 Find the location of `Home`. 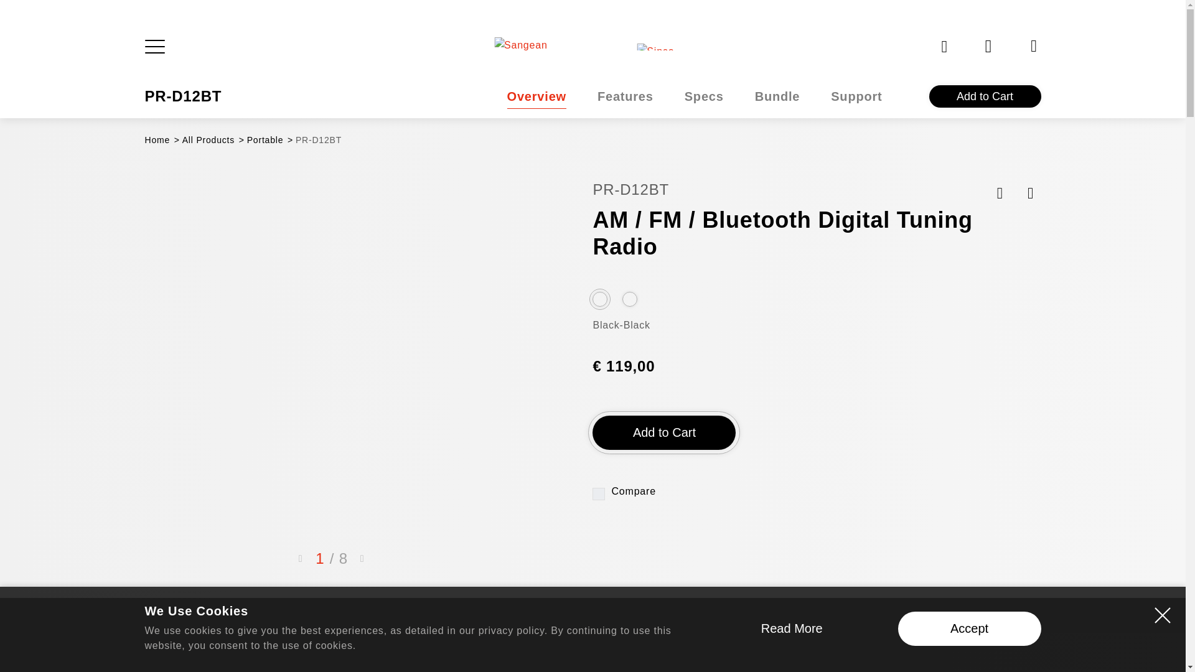

Home is located at coordinates (1000, 193).